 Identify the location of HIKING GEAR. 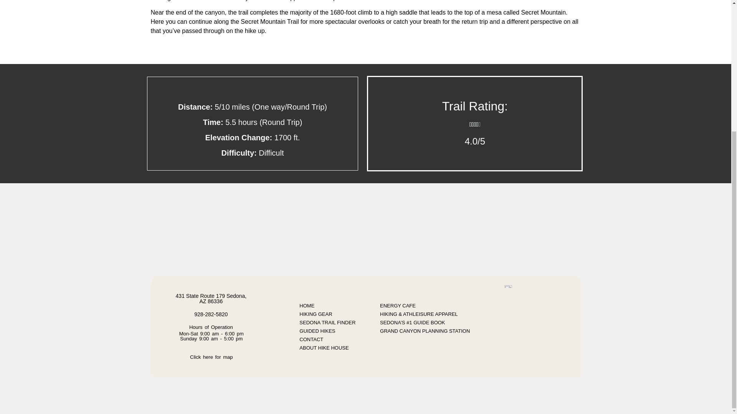
(327, 314).